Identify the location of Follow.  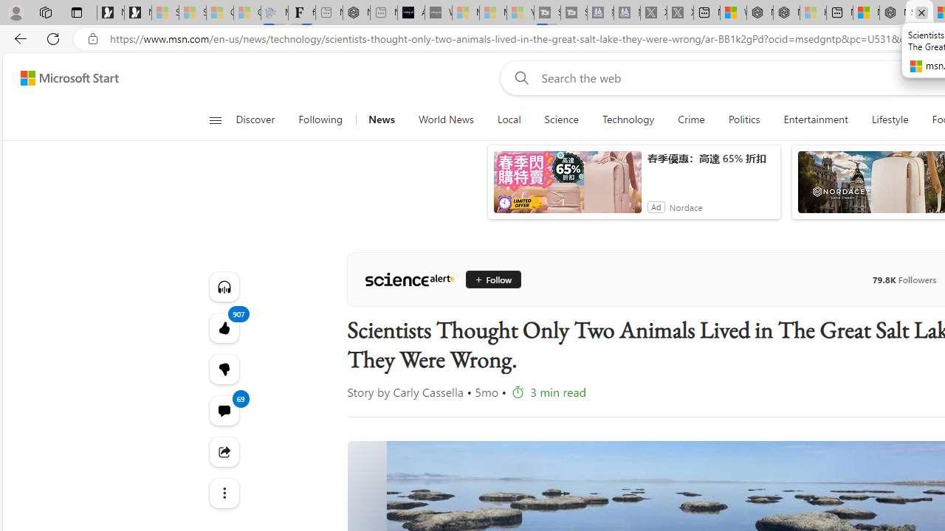
(492, 279).